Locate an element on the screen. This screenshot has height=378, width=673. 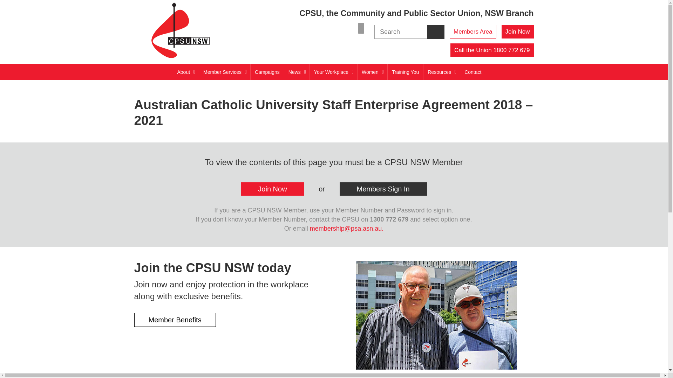
Your Workplace is located at coordinates (333, 72).